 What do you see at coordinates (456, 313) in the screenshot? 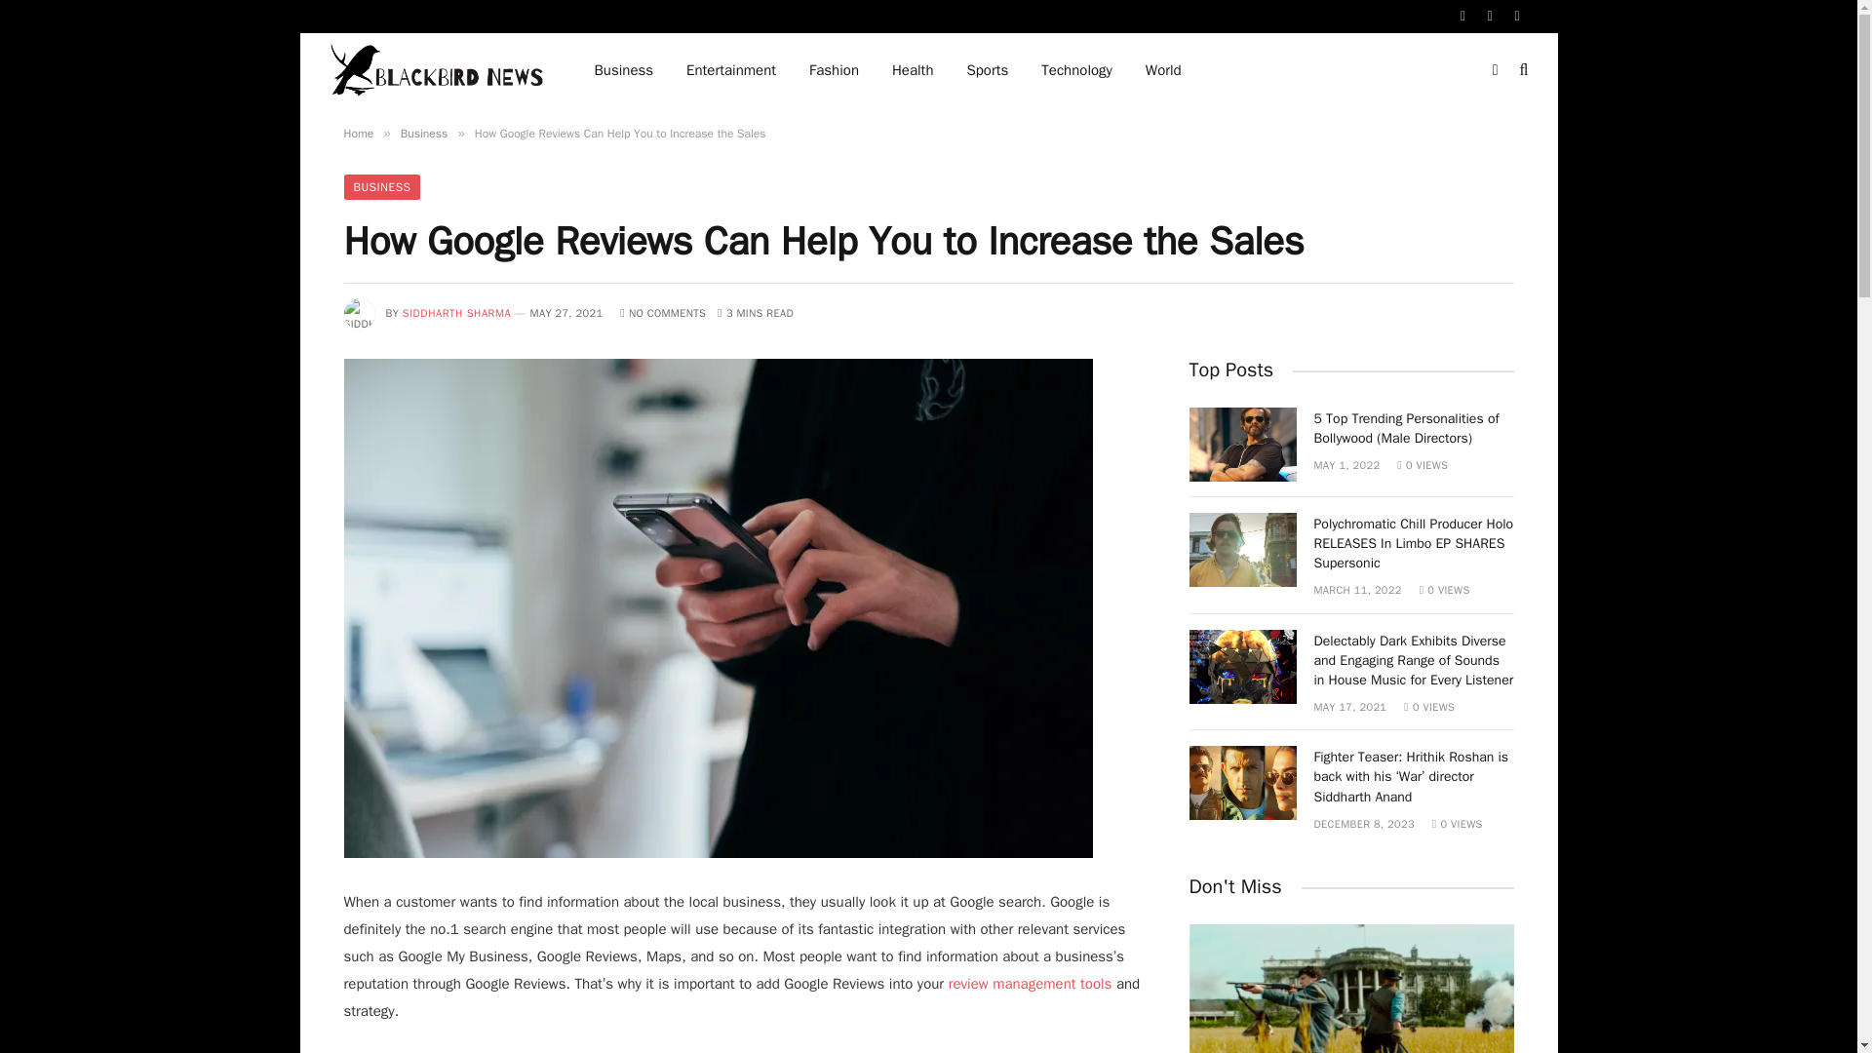
I see `Posts by Siddharth Sharma` at bounding box center [456, 313].